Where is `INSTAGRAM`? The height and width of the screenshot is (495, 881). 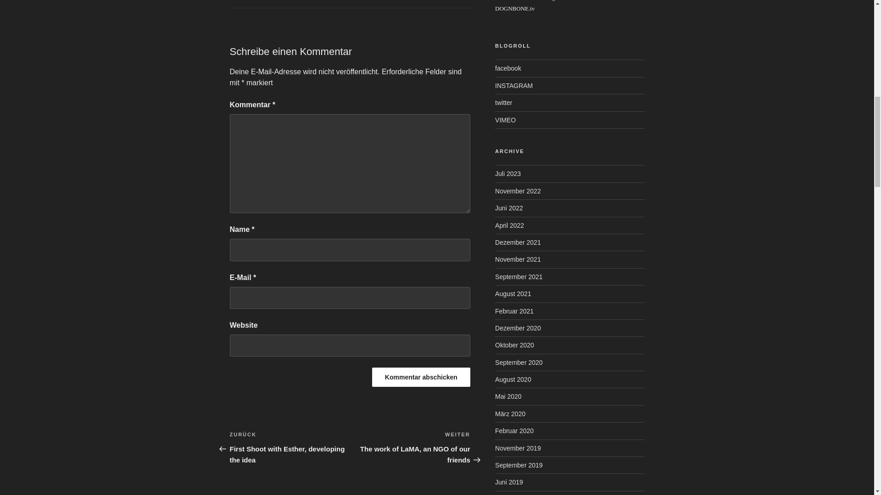 INSTAGRAM is located at coordinates (514, 86).